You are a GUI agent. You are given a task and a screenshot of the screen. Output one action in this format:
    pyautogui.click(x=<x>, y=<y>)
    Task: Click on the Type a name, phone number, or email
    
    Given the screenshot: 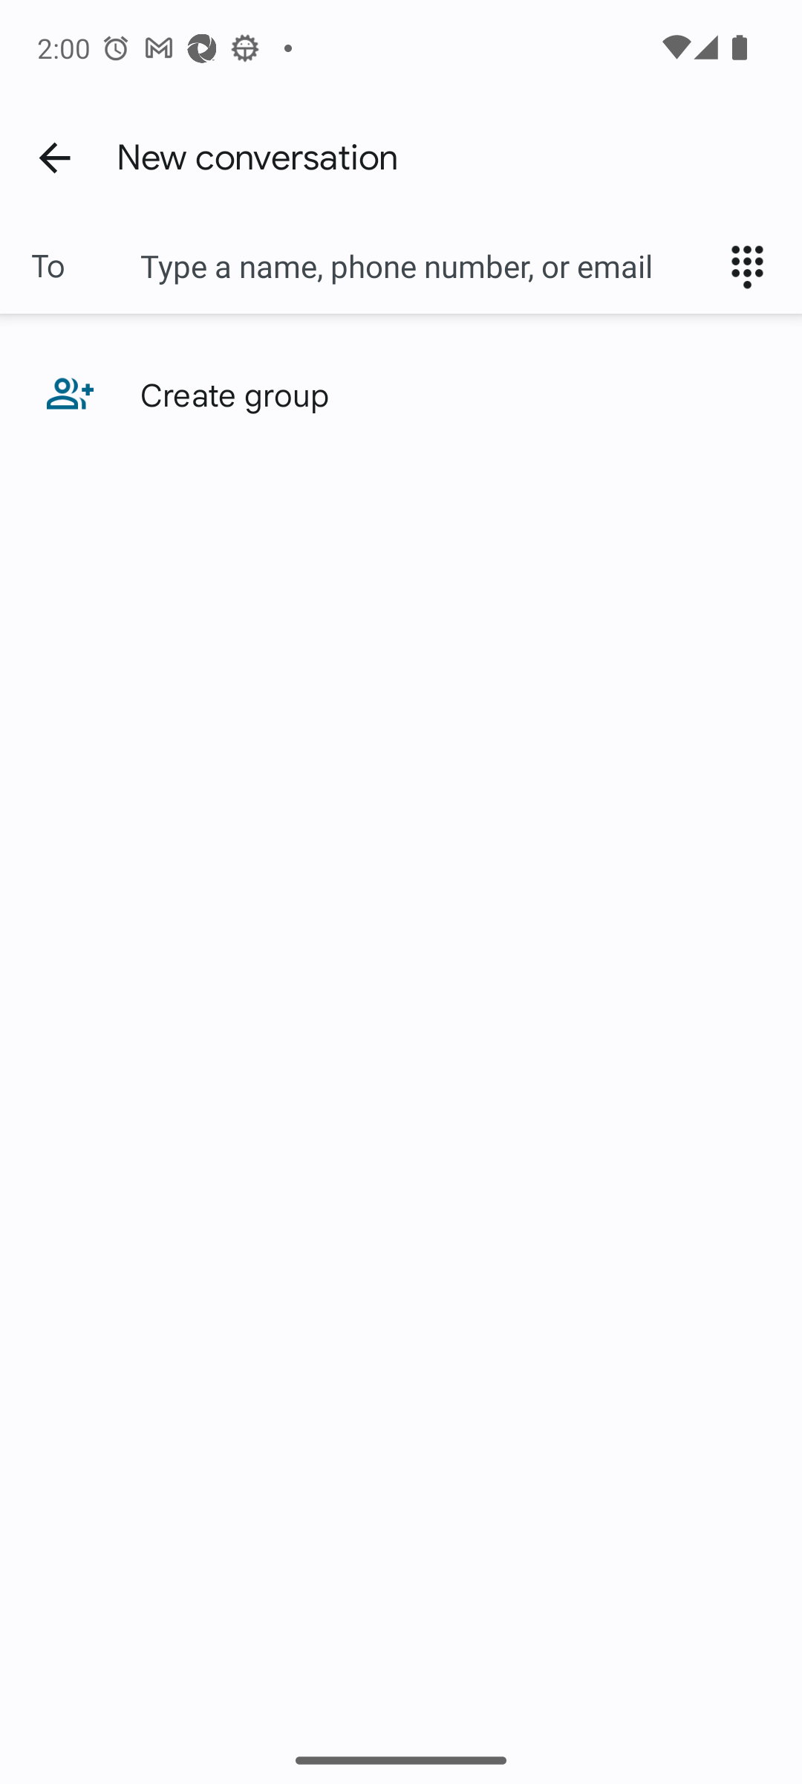 What is the action you would take?
    pyautogui.click(x=424, y=266)
    